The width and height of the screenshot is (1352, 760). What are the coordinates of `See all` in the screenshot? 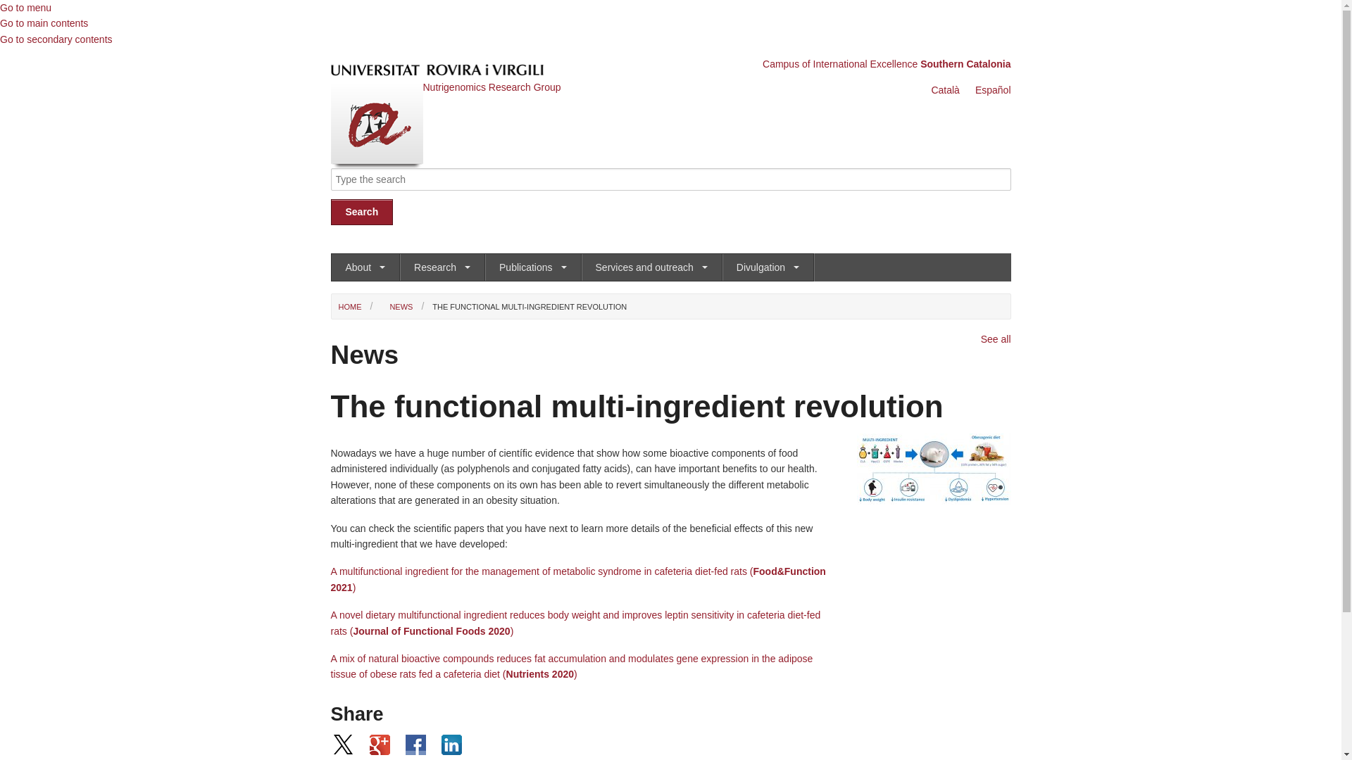 It's located at (996, 339).